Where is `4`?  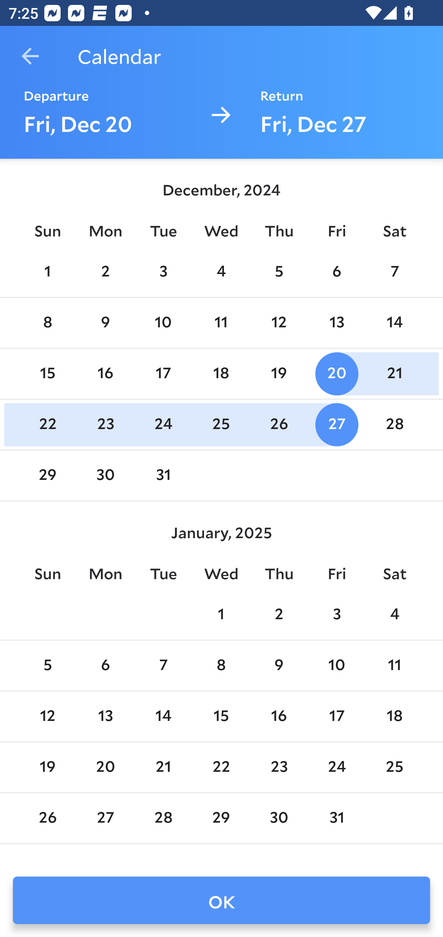
4 is located at coordinates (394, 615).